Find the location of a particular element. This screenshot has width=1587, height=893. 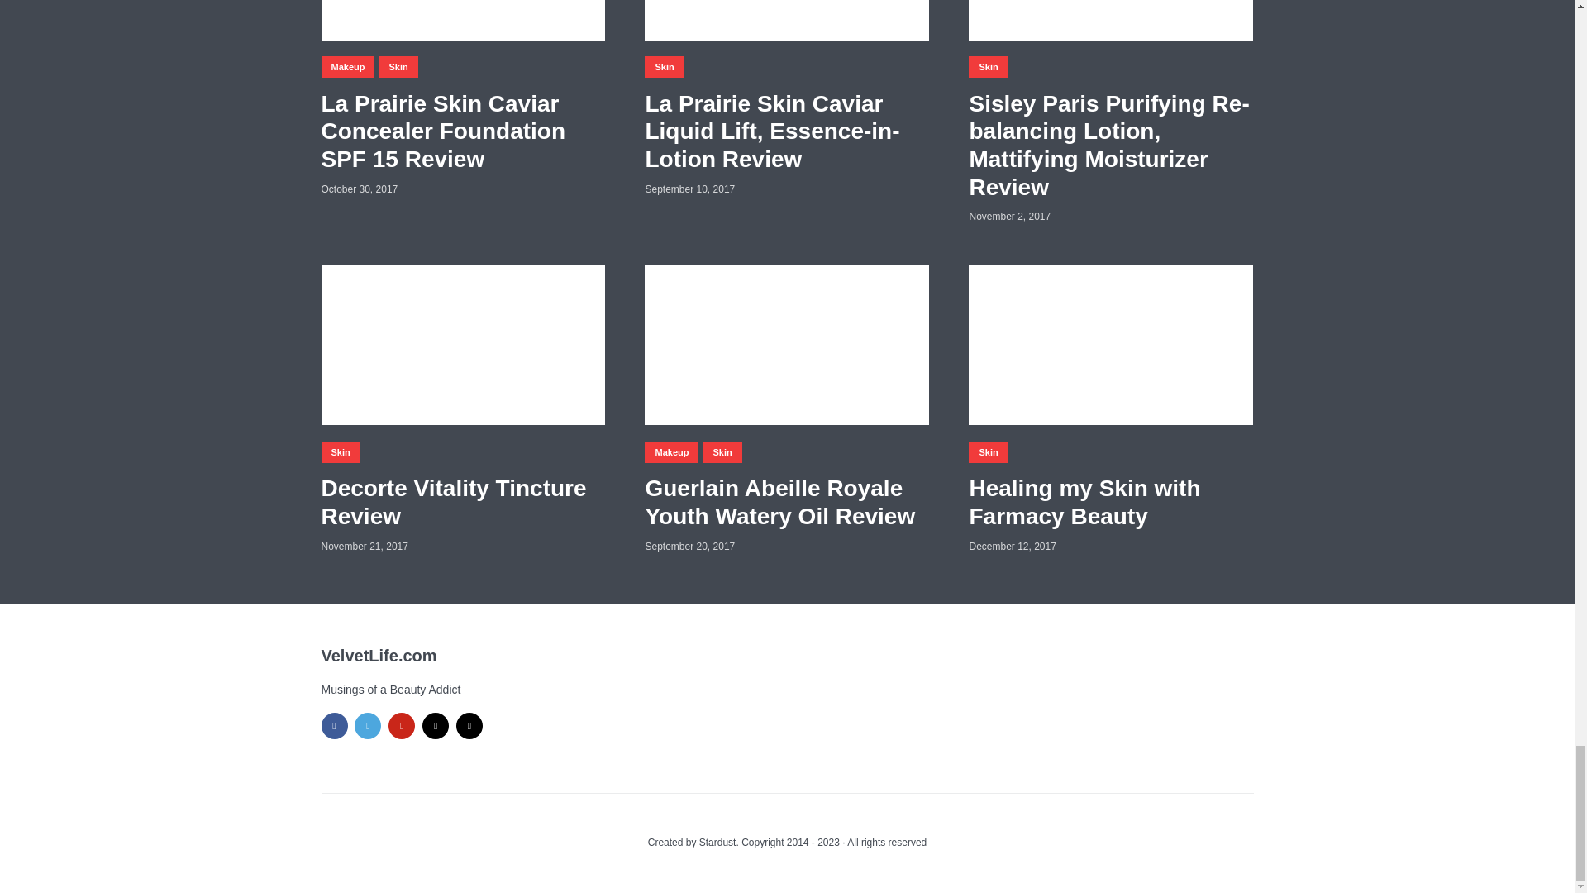

Pinterest is located at coordinates (402, 726).